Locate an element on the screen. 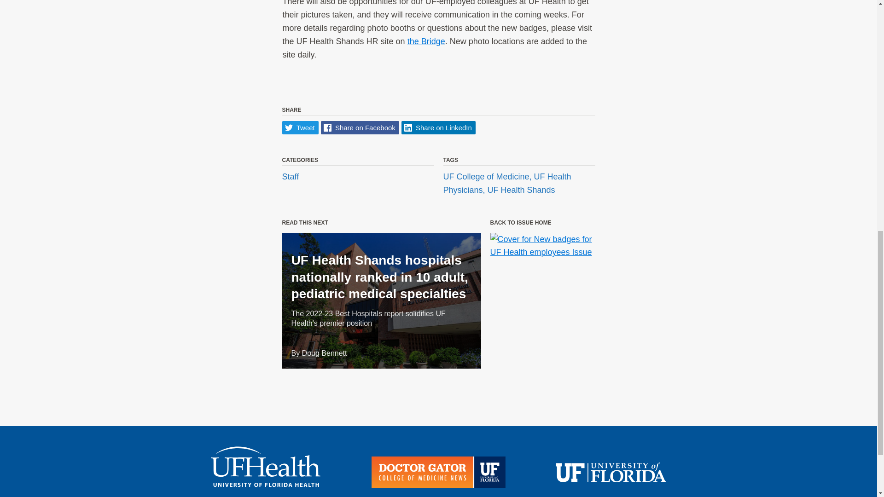 The image size is (884, 497). University of Florida Logo is located at coordinates (611, 473).